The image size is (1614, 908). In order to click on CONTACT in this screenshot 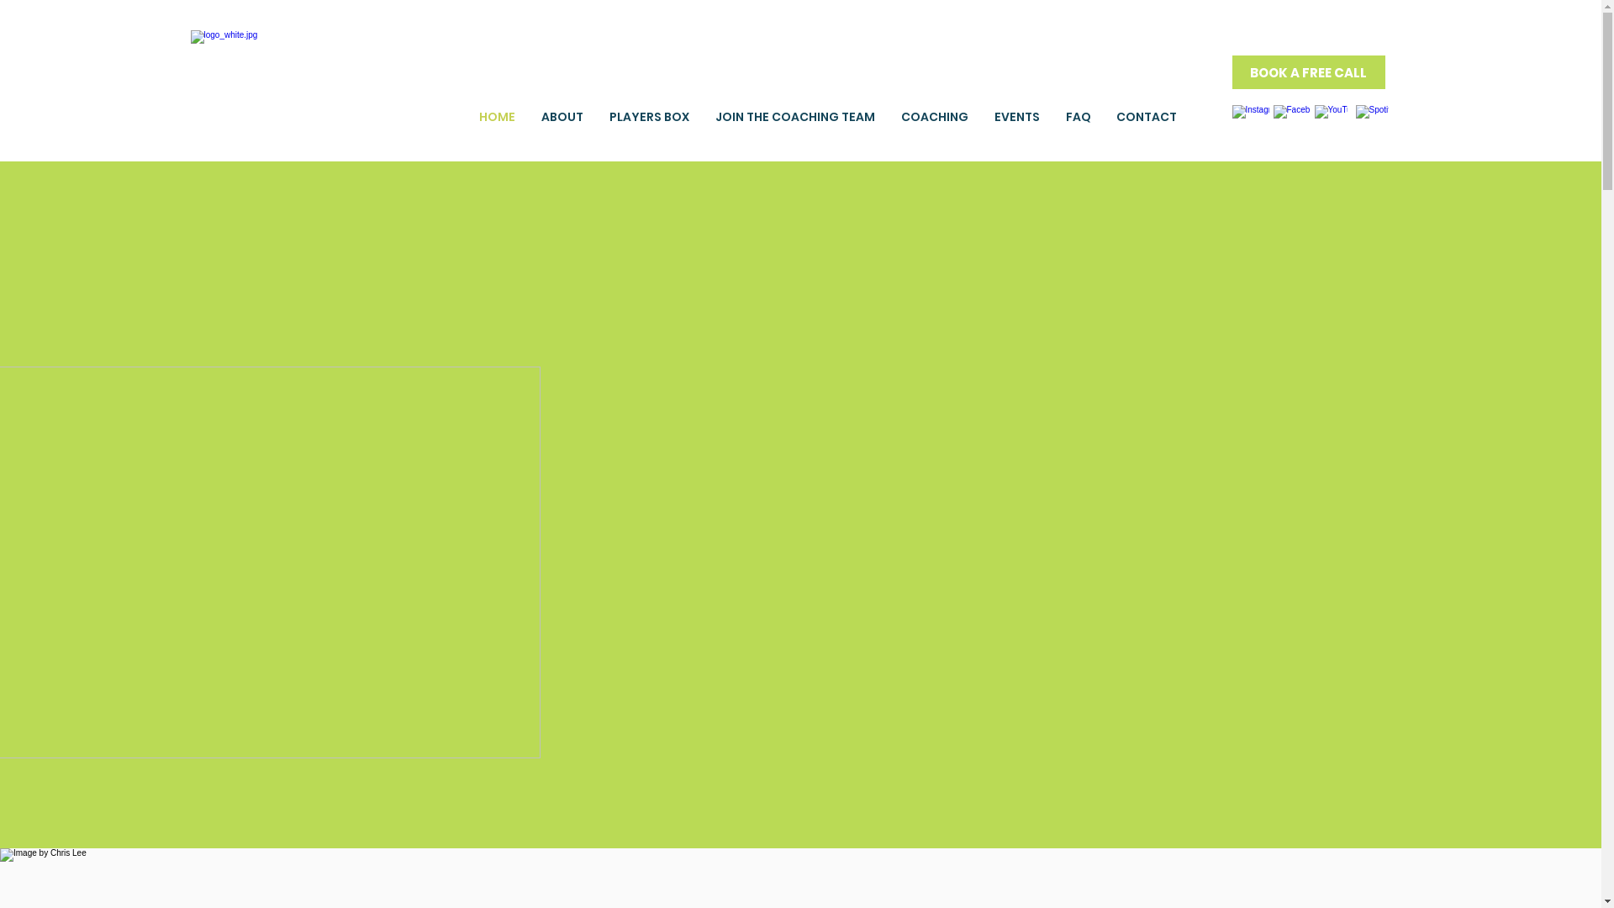, I will do `click(1146, 117)`.